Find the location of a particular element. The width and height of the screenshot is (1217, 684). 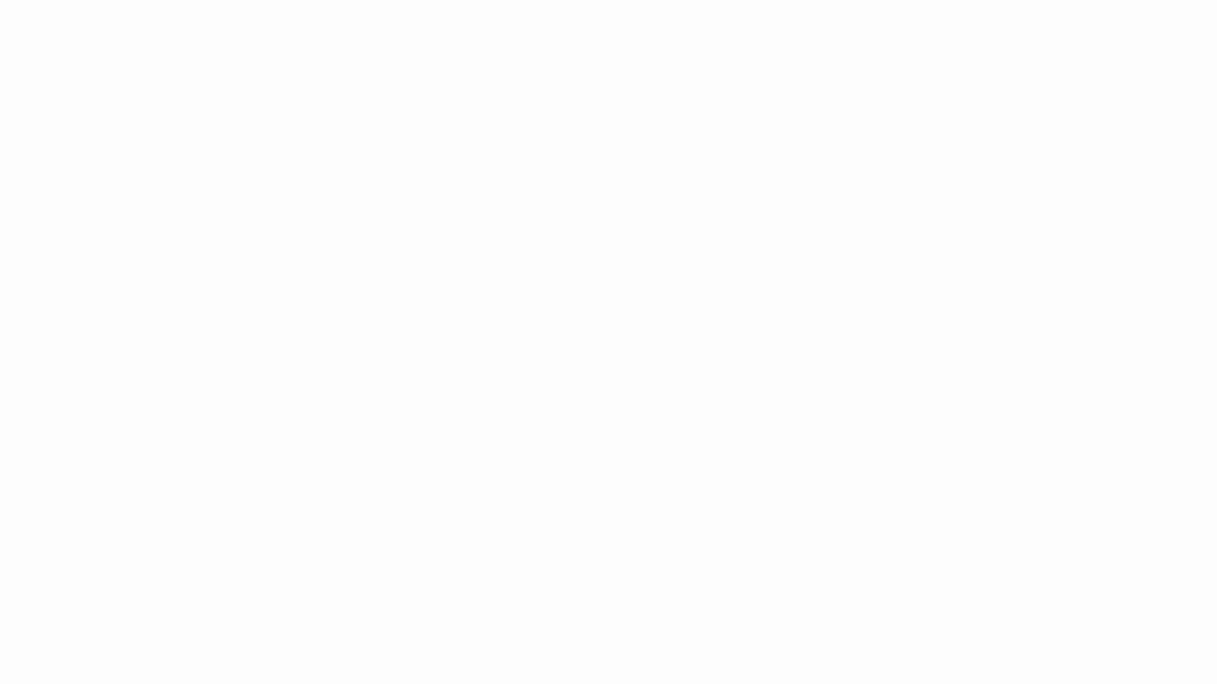

Bold is located at coordinates (174, 114).